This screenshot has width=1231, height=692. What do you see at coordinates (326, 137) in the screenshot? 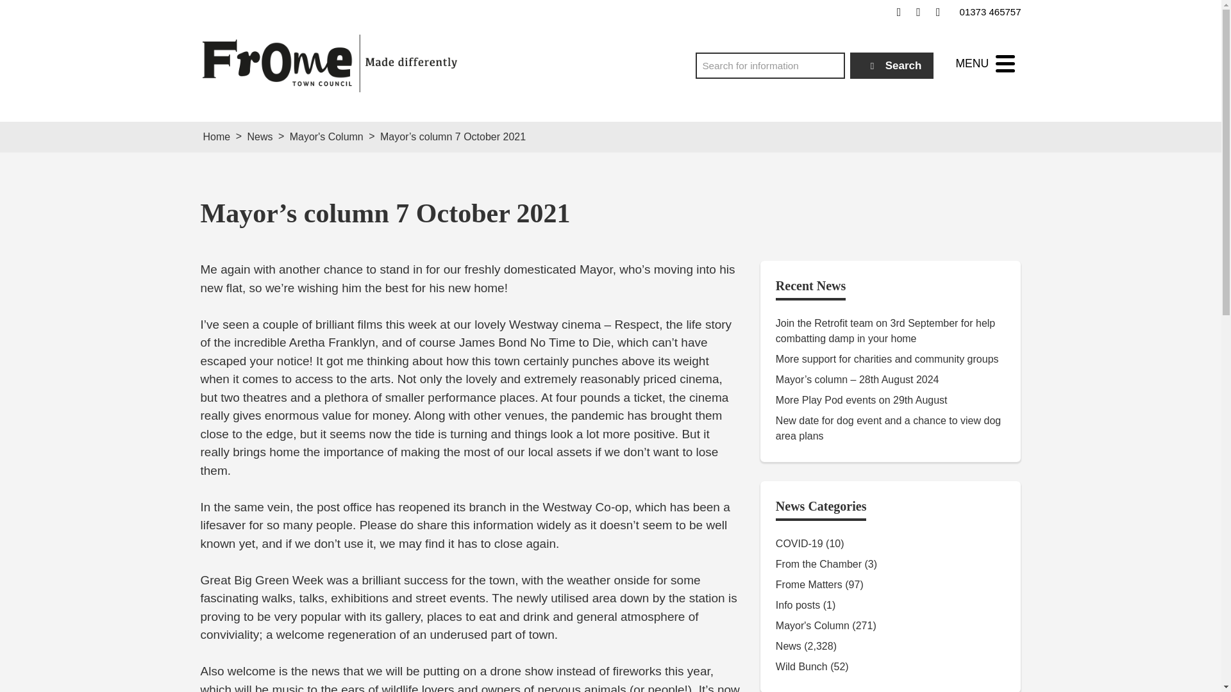
I see `Go to the Mayor's Column Category archives.` at bounding box center [326, 137].